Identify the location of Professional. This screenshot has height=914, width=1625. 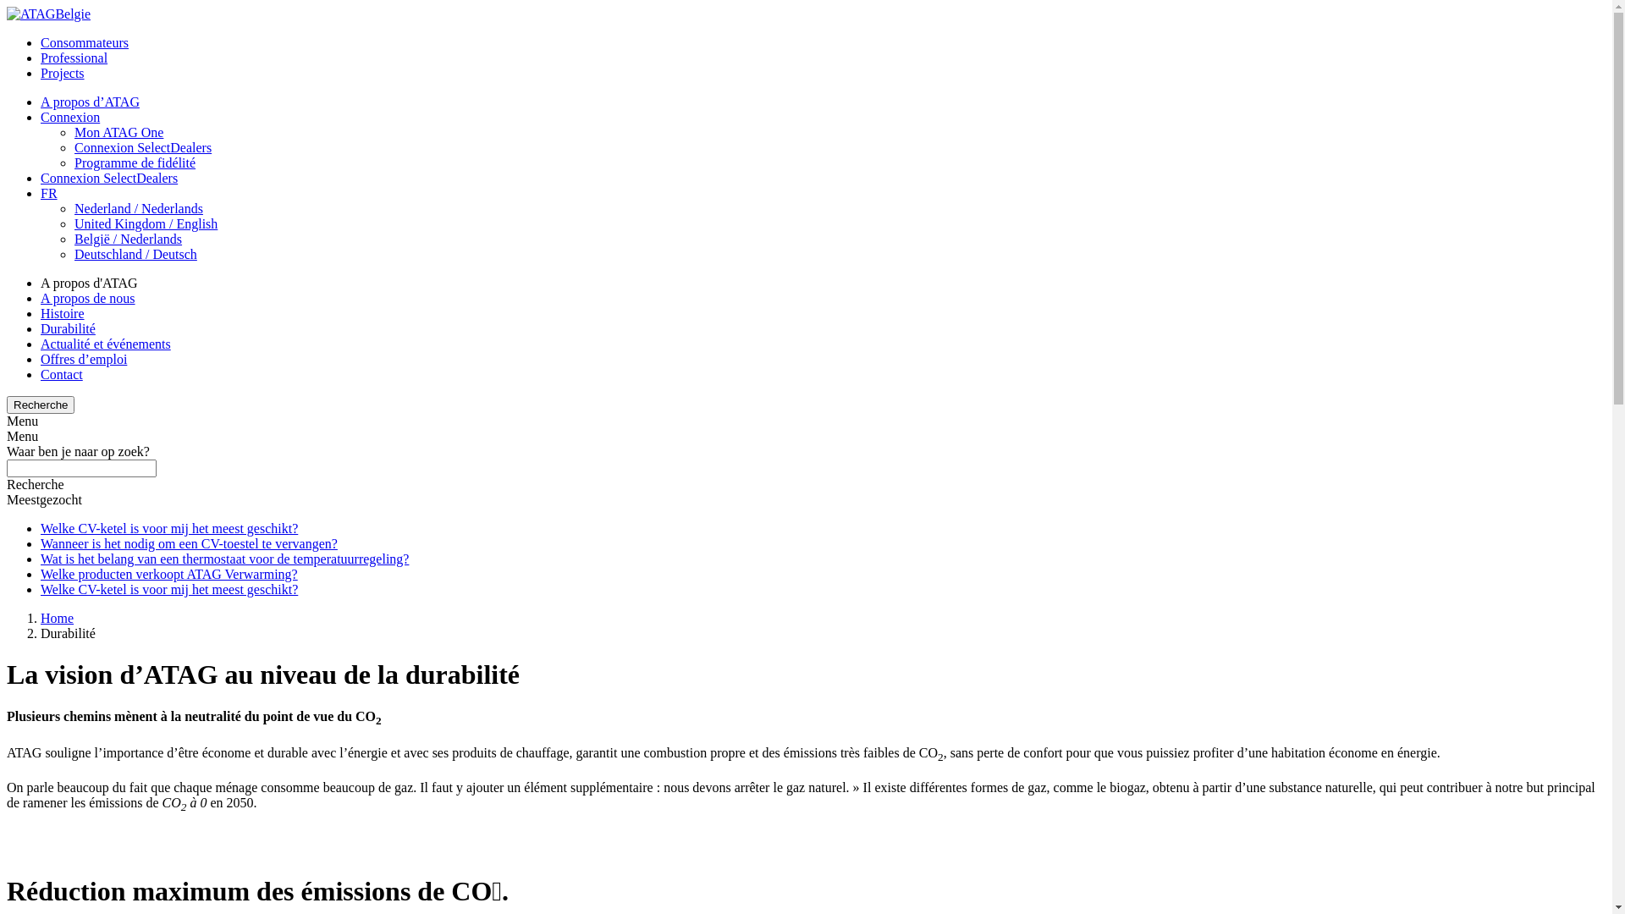
(74, 58).